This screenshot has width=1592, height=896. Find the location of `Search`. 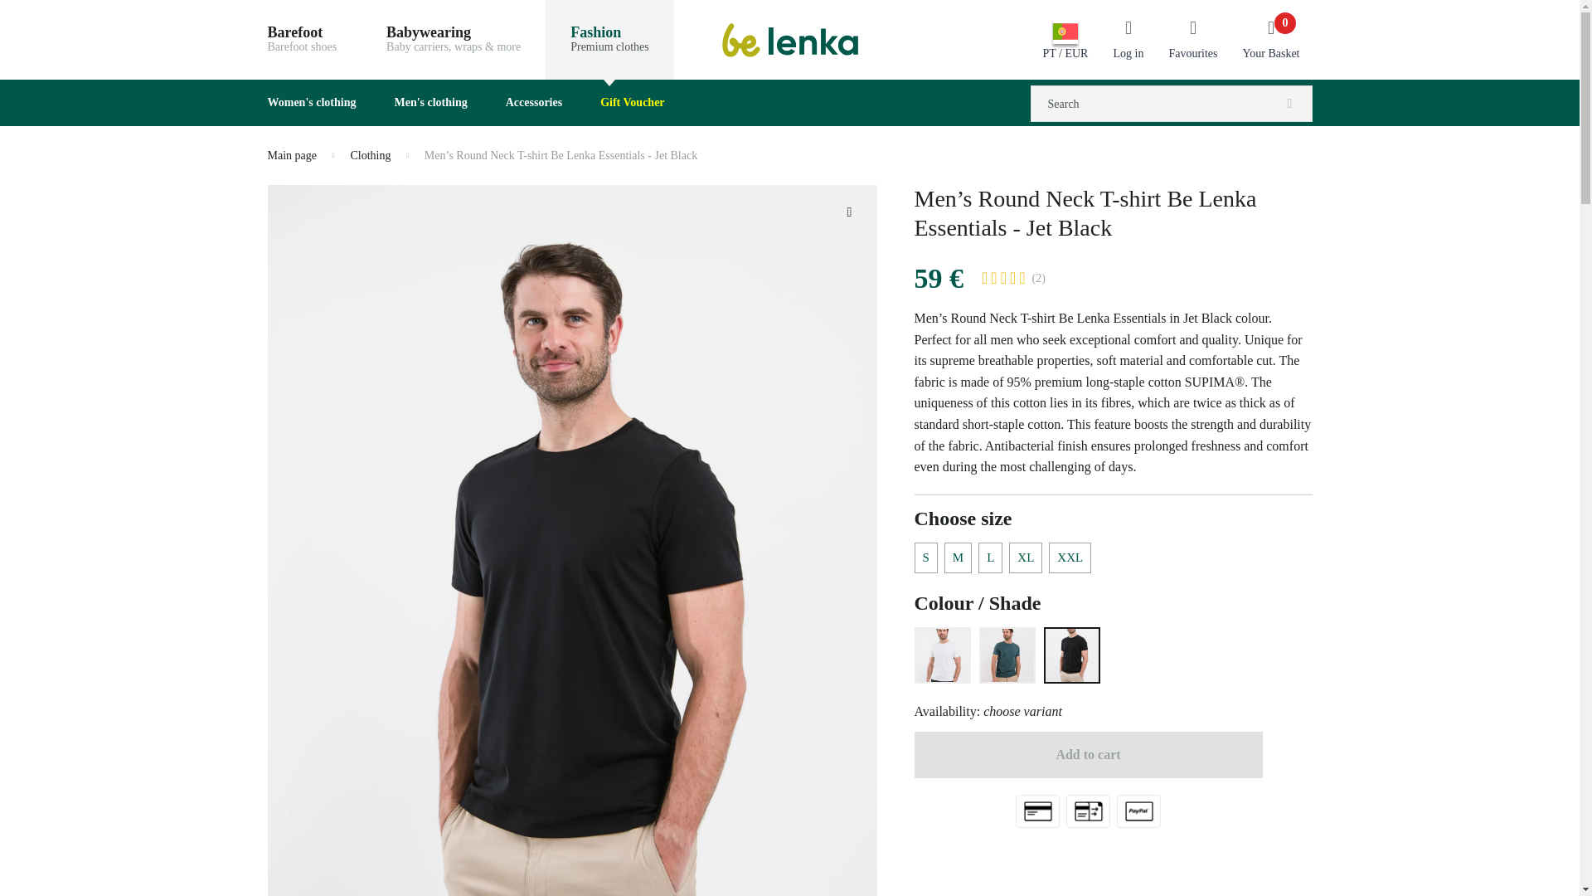

Search is located at coordinates (1289, 106).